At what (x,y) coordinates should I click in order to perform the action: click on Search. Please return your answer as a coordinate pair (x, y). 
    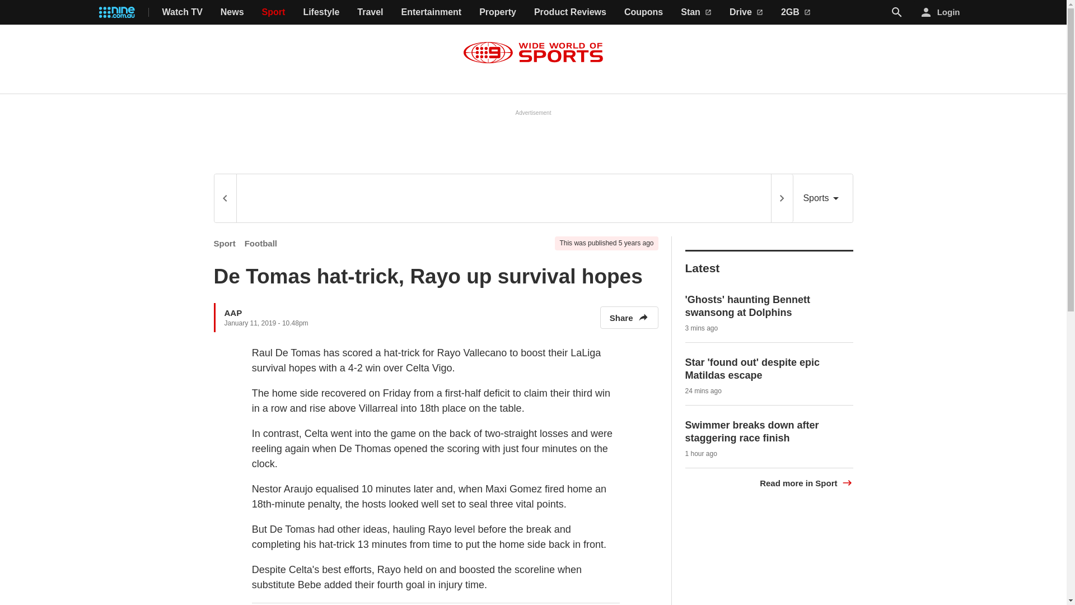
    Looking at the image, I should click on (897, 12).